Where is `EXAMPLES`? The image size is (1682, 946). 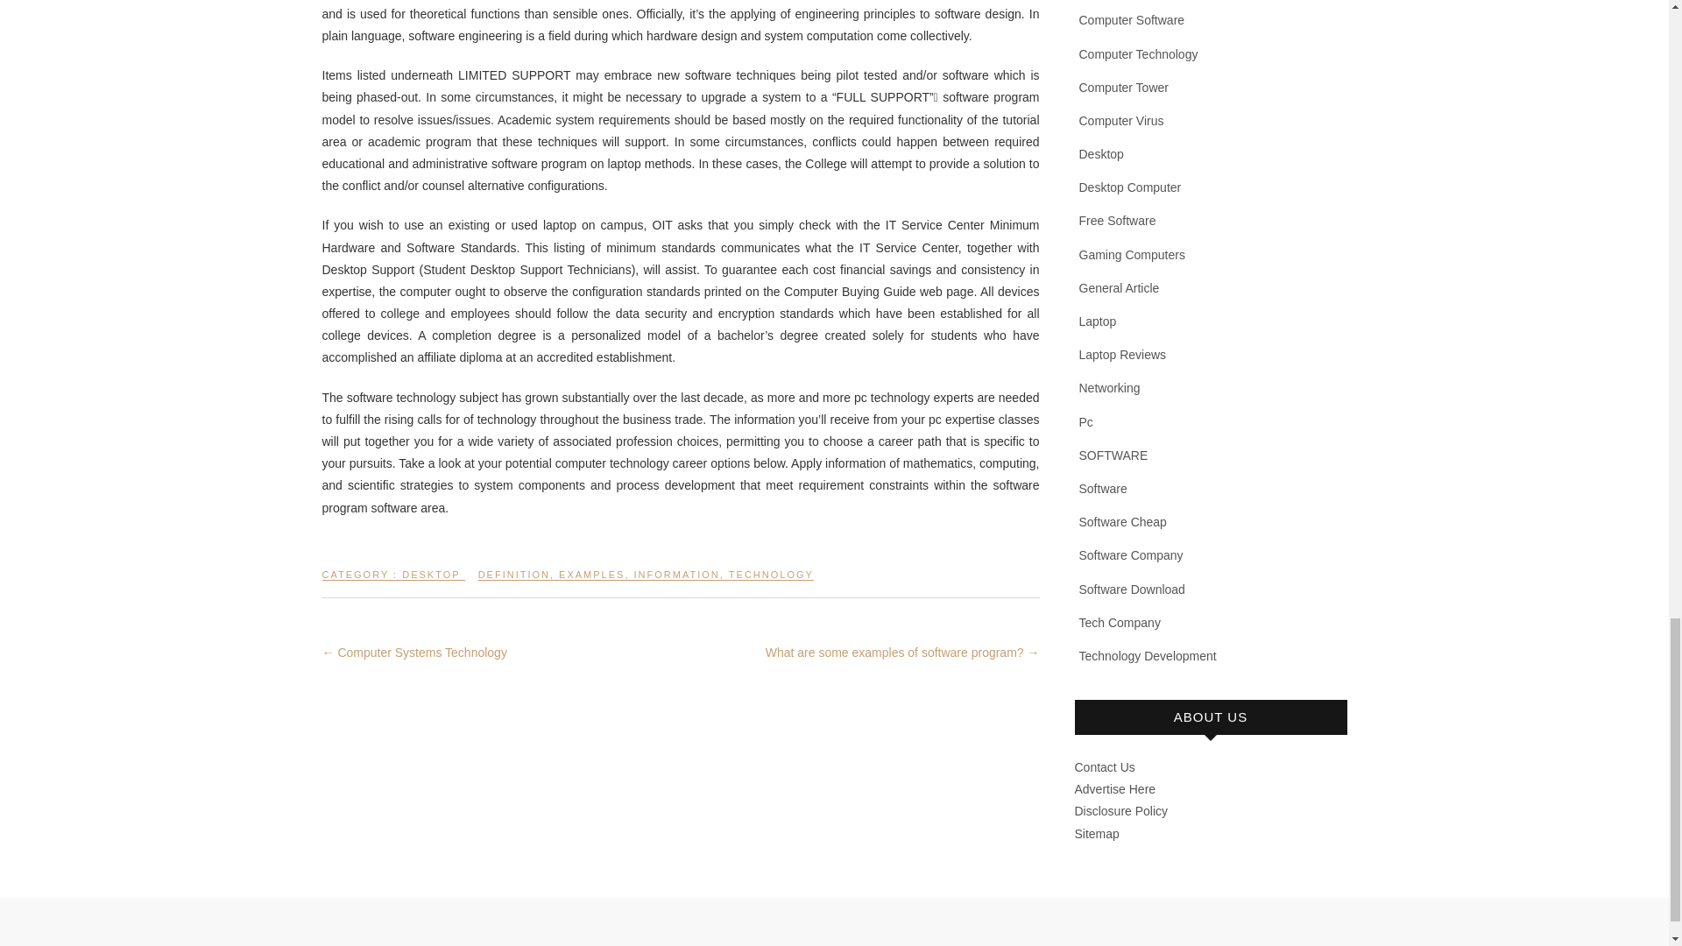 EXAMPLES is located at coordinates (590, 582).